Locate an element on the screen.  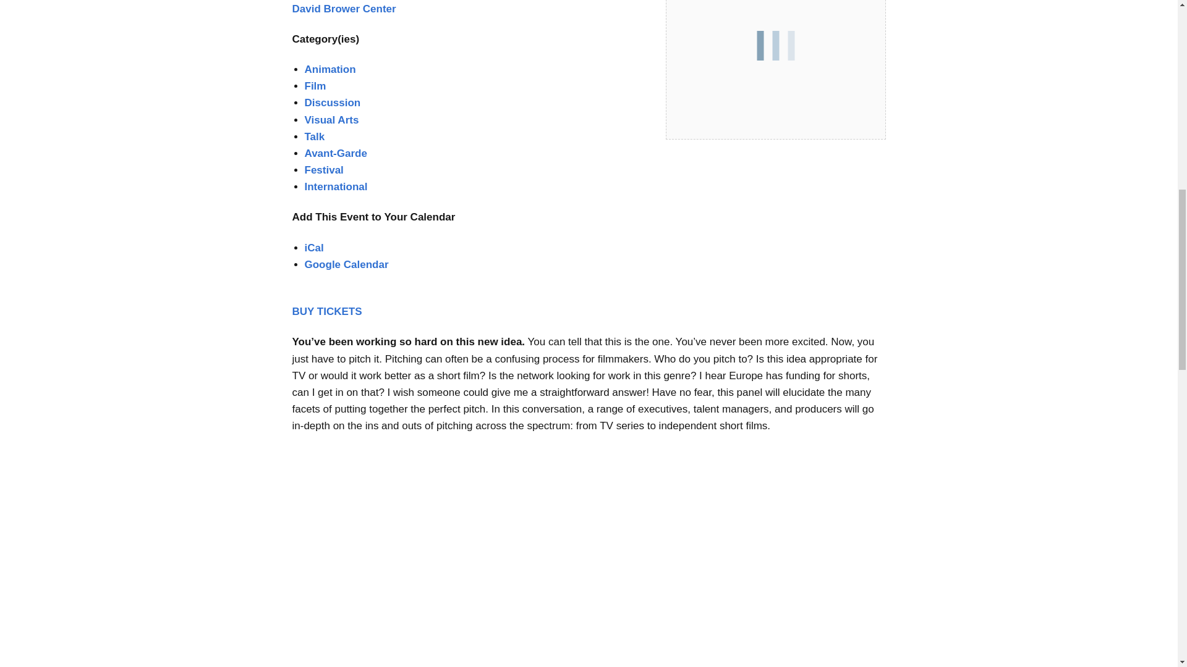
Google Calendar is located at coordinates (346, 264).